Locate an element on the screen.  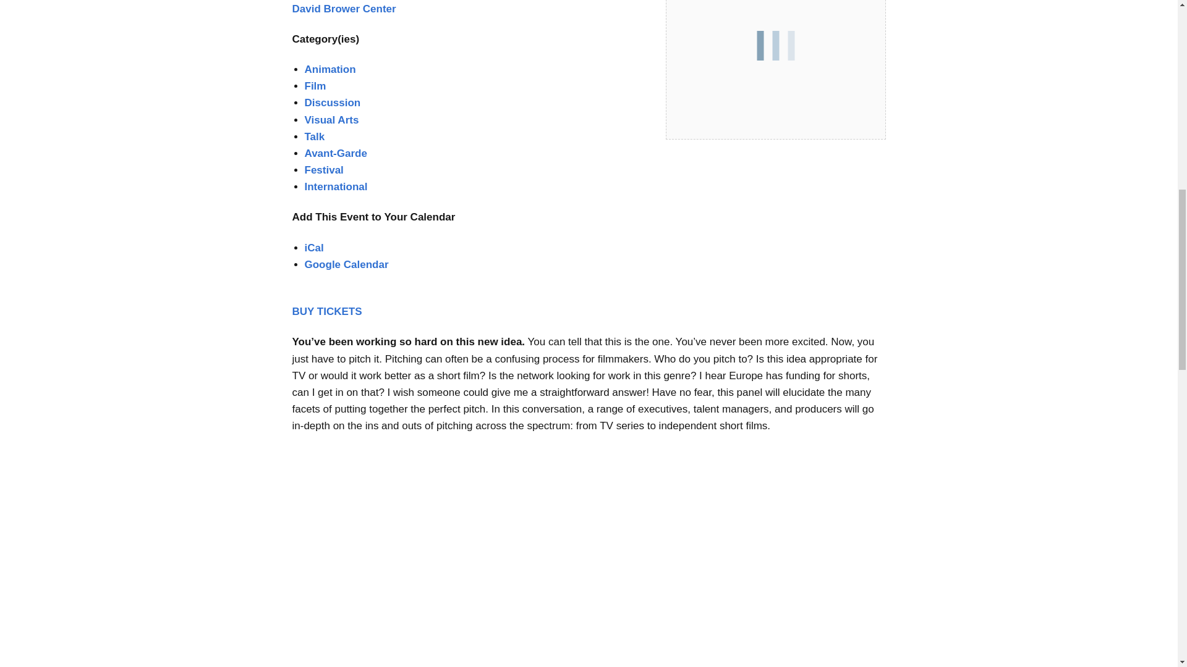
Google Calendar is located at coordinates (346, 264).